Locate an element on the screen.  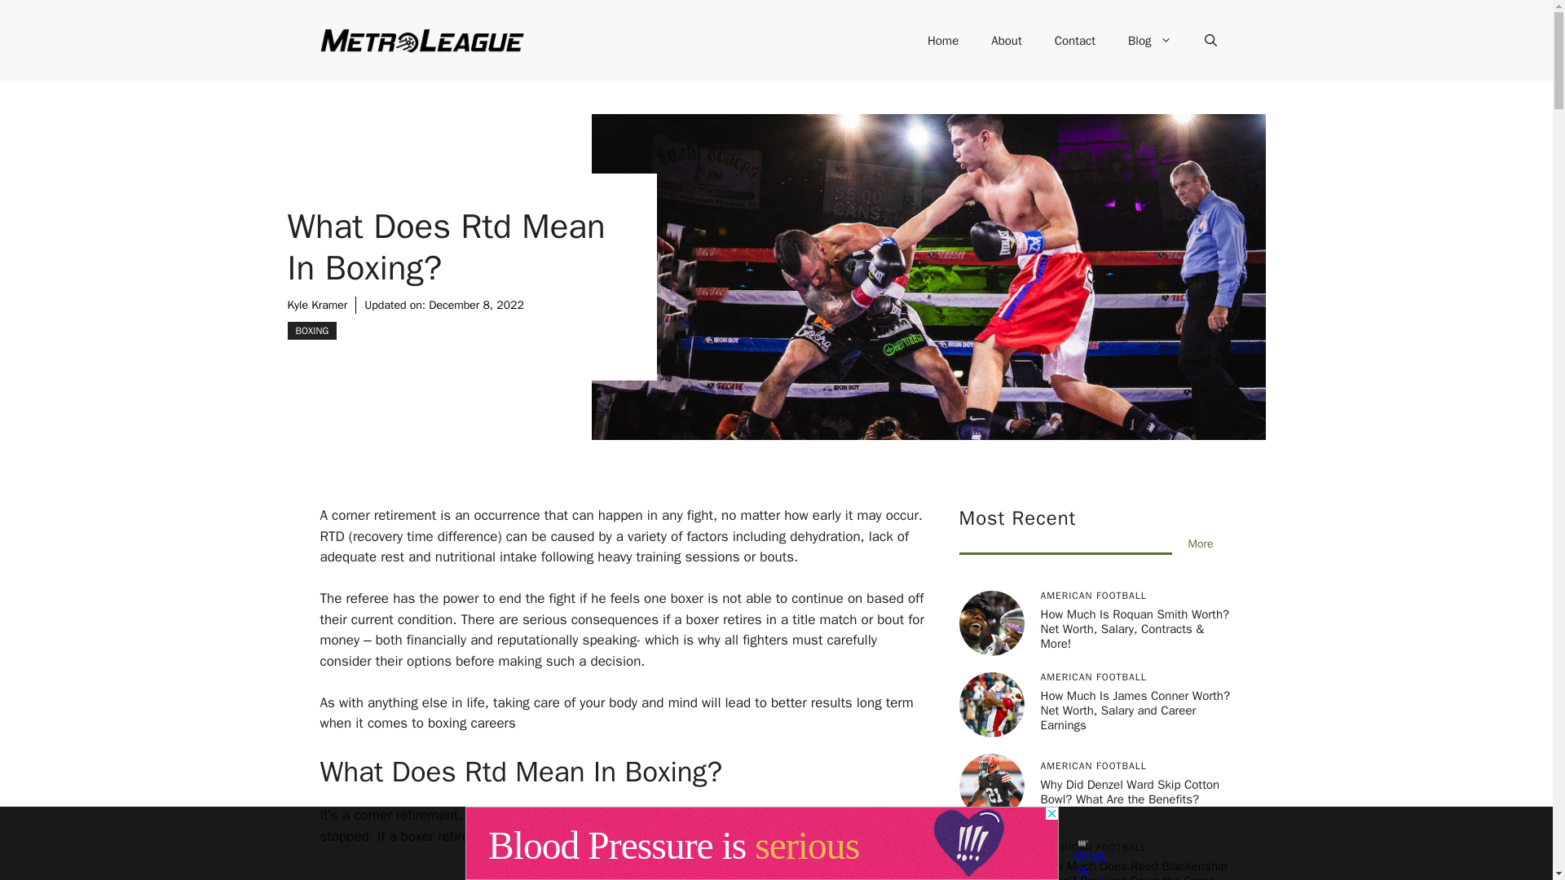
3rd party ad content is located at coordinates (761, 843).